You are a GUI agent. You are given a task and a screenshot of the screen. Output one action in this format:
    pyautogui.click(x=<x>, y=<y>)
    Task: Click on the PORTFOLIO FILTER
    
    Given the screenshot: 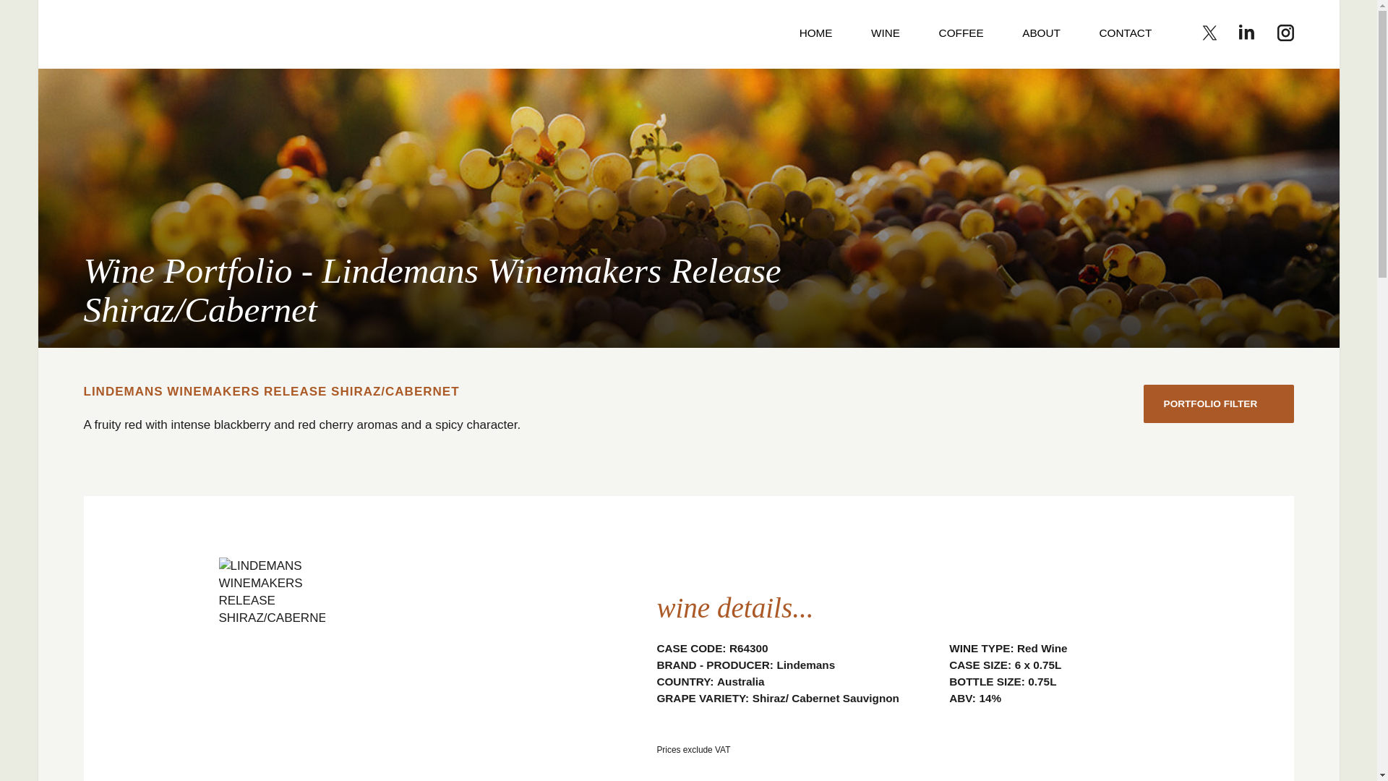 What is the action you would take?
    pyautogui.click(x=1219, y=404)
    